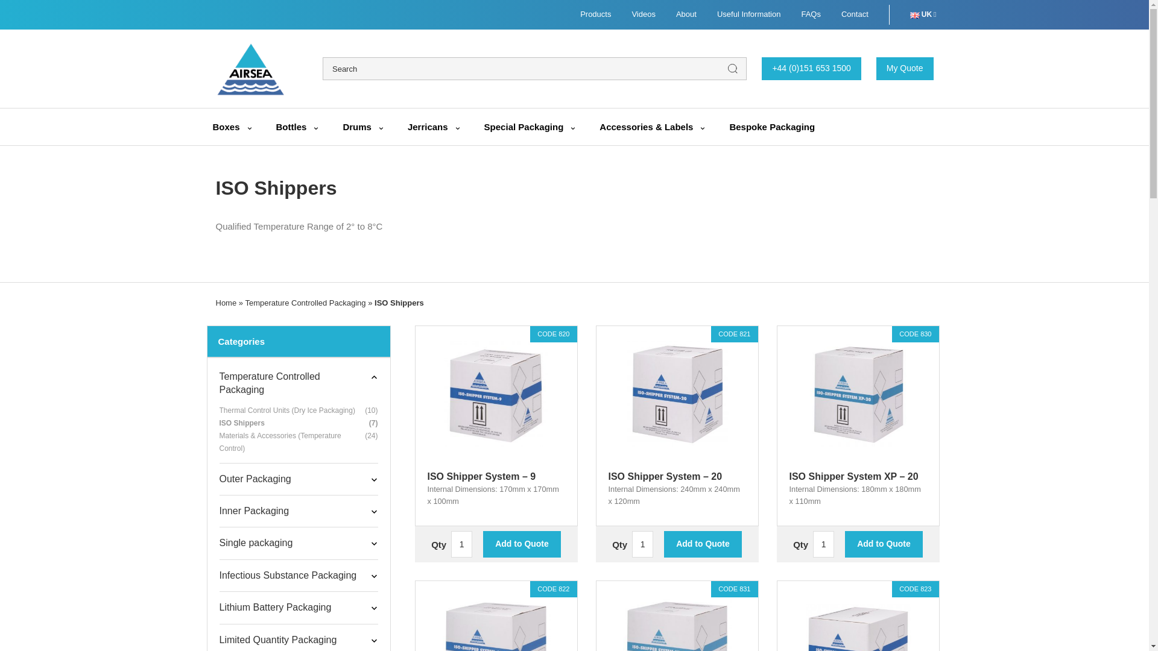 The width and height of the screenshot is (1158, 651). Describe the element at coordinates (923, 14) in the screenshot. I see `UK` at that location.